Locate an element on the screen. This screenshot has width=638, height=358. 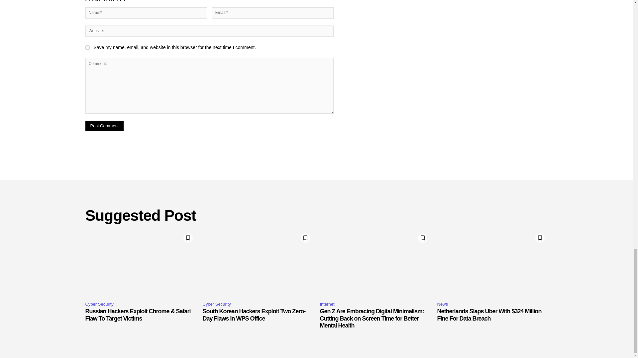
yes is located at coordinates (87, 48).